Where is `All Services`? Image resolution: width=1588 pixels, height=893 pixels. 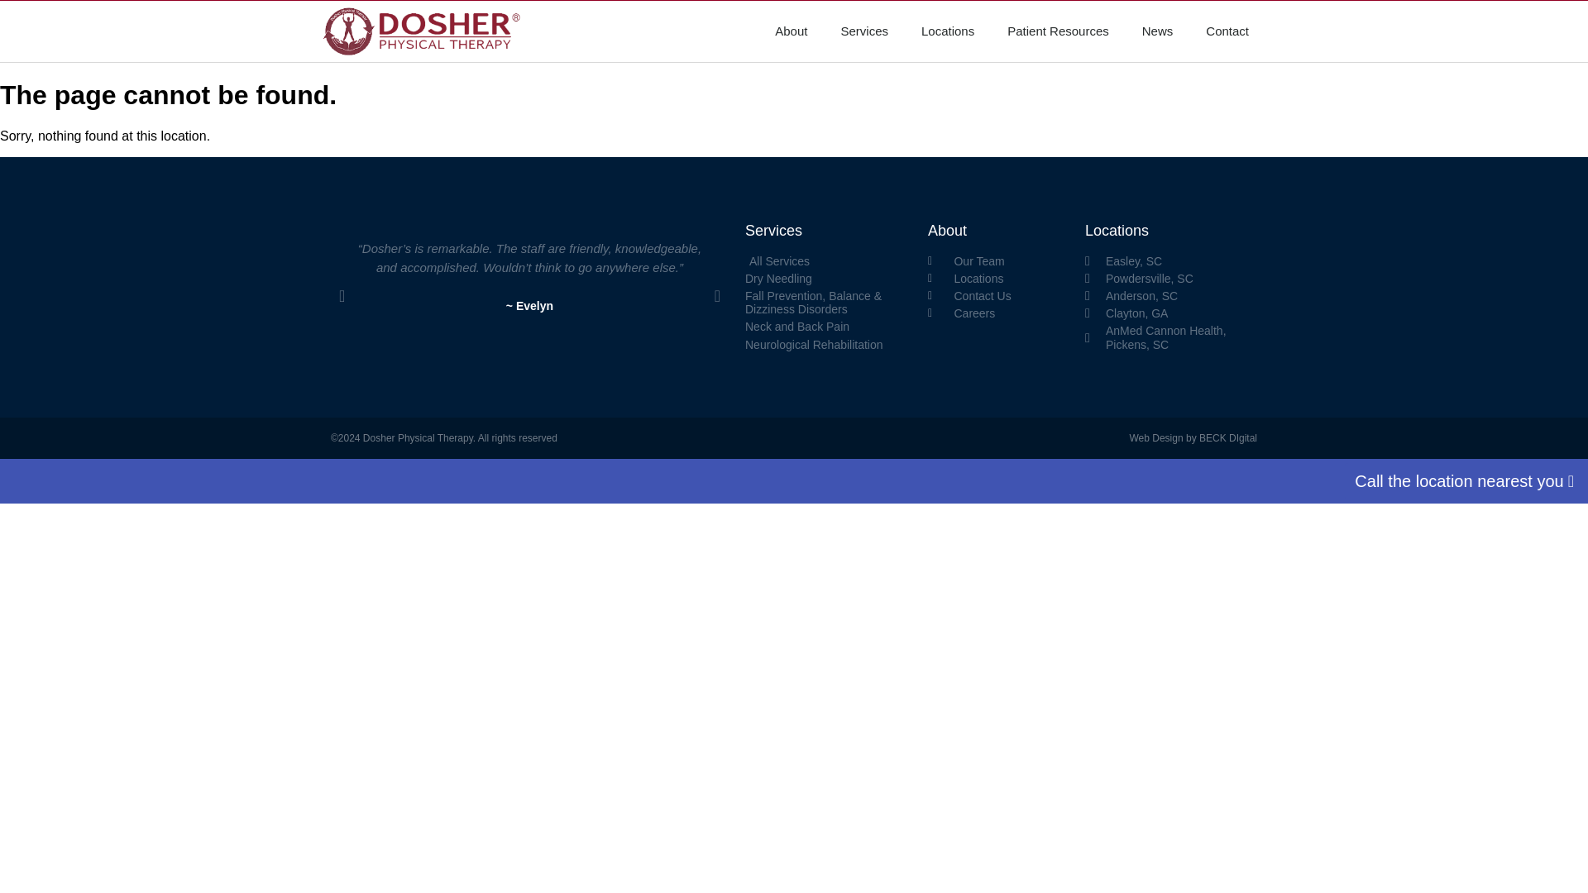
All Services is located at coordinates (828, 261).